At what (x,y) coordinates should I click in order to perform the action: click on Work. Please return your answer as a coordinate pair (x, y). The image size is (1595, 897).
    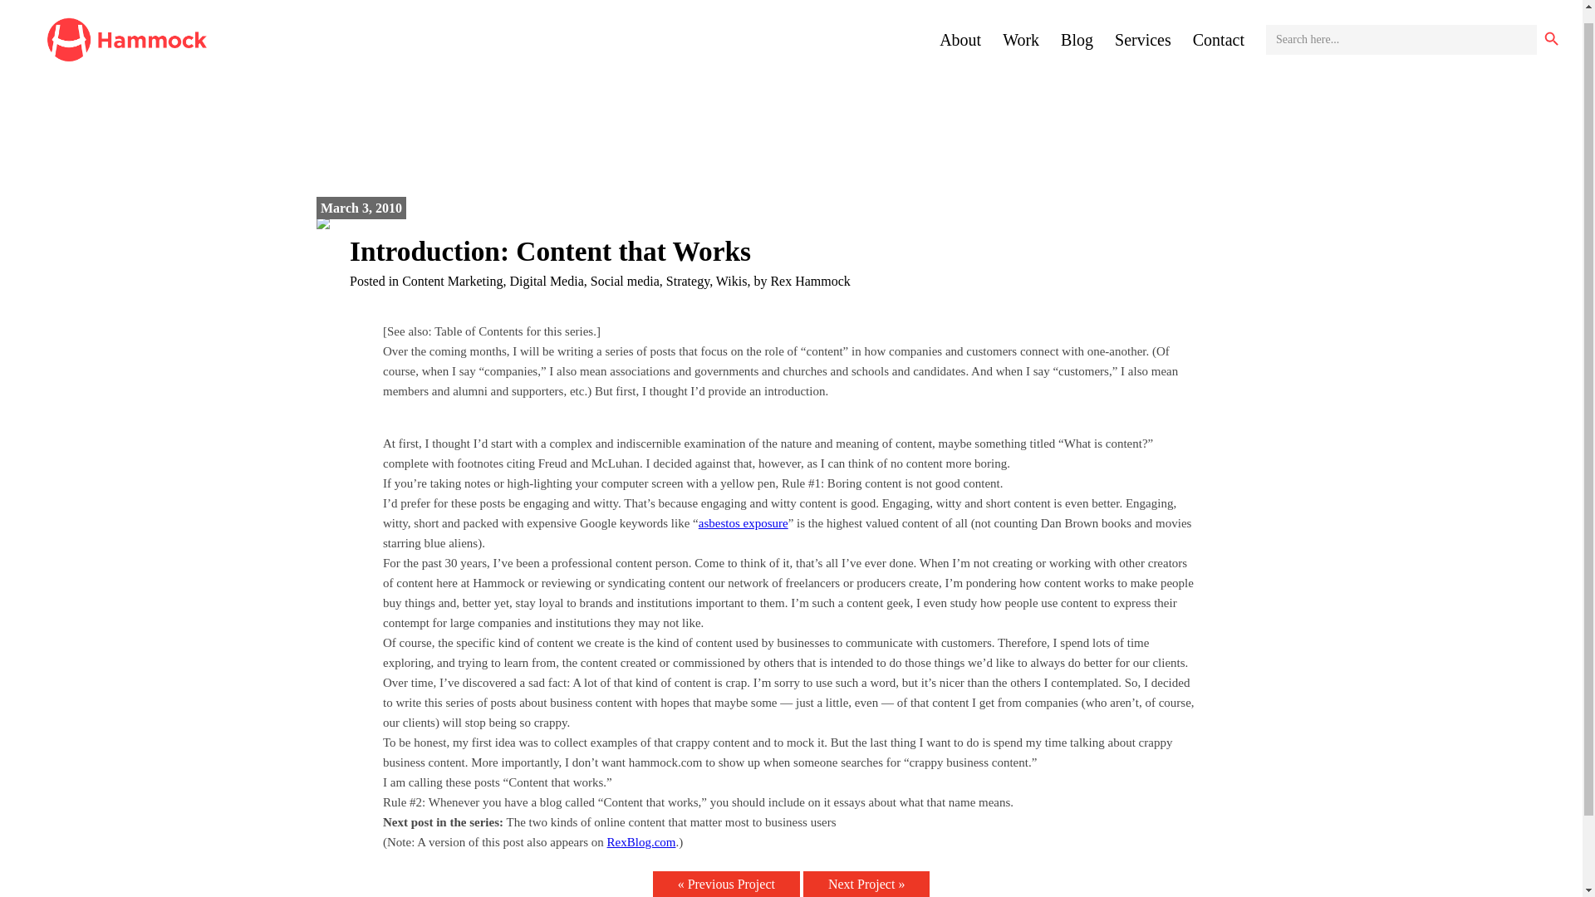
    Looking at the image, I should click on (1021, 27).